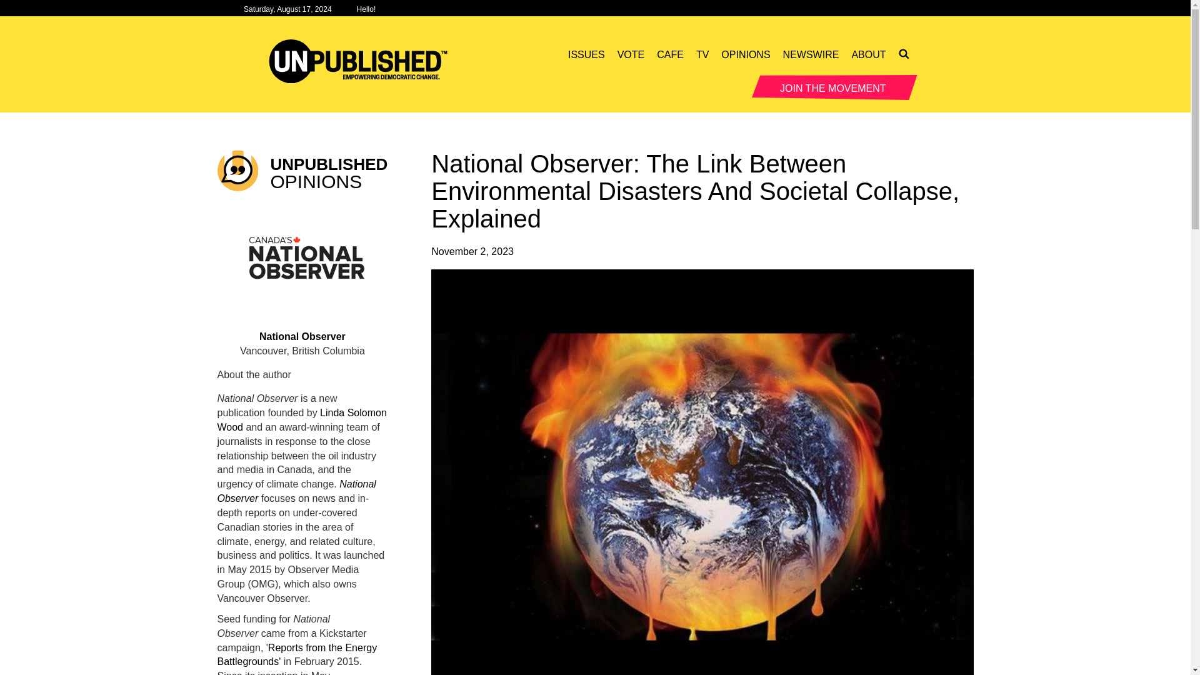  Describe the element at coordinates (905, 55) in the screenshot. I see `SEARCH ICONA MAGNIFYING GLASS ICON.` at that location.